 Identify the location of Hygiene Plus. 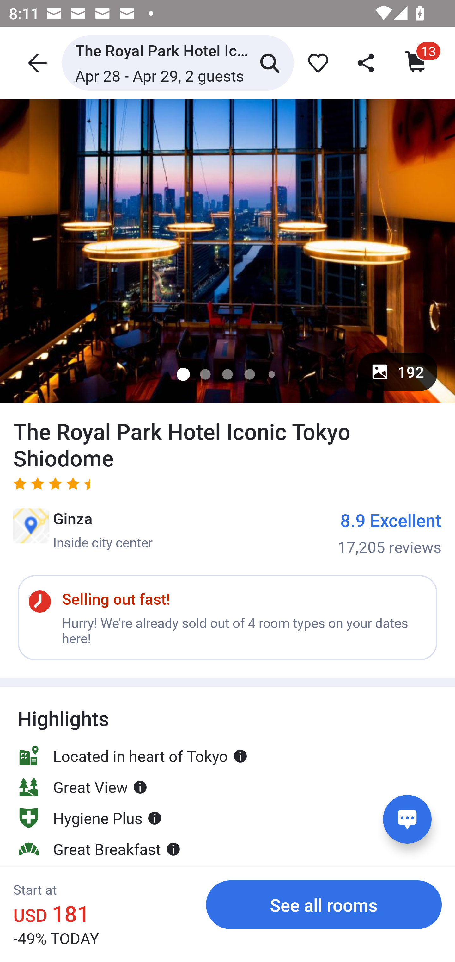
(90, 807).